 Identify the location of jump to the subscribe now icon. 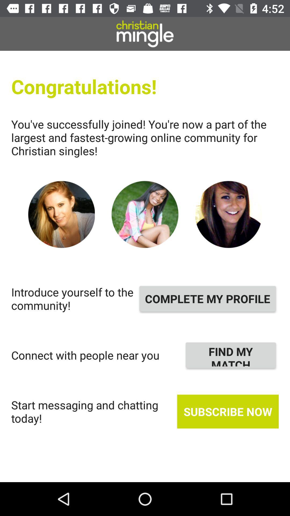
(228, 411).